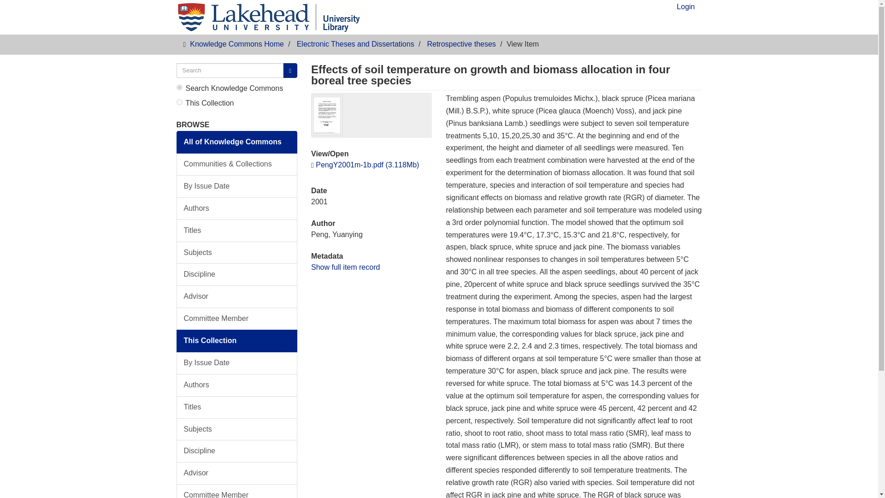  Describe the element at coordinates (237, 491) in the screenshot. I see `Committee Member` at that location.